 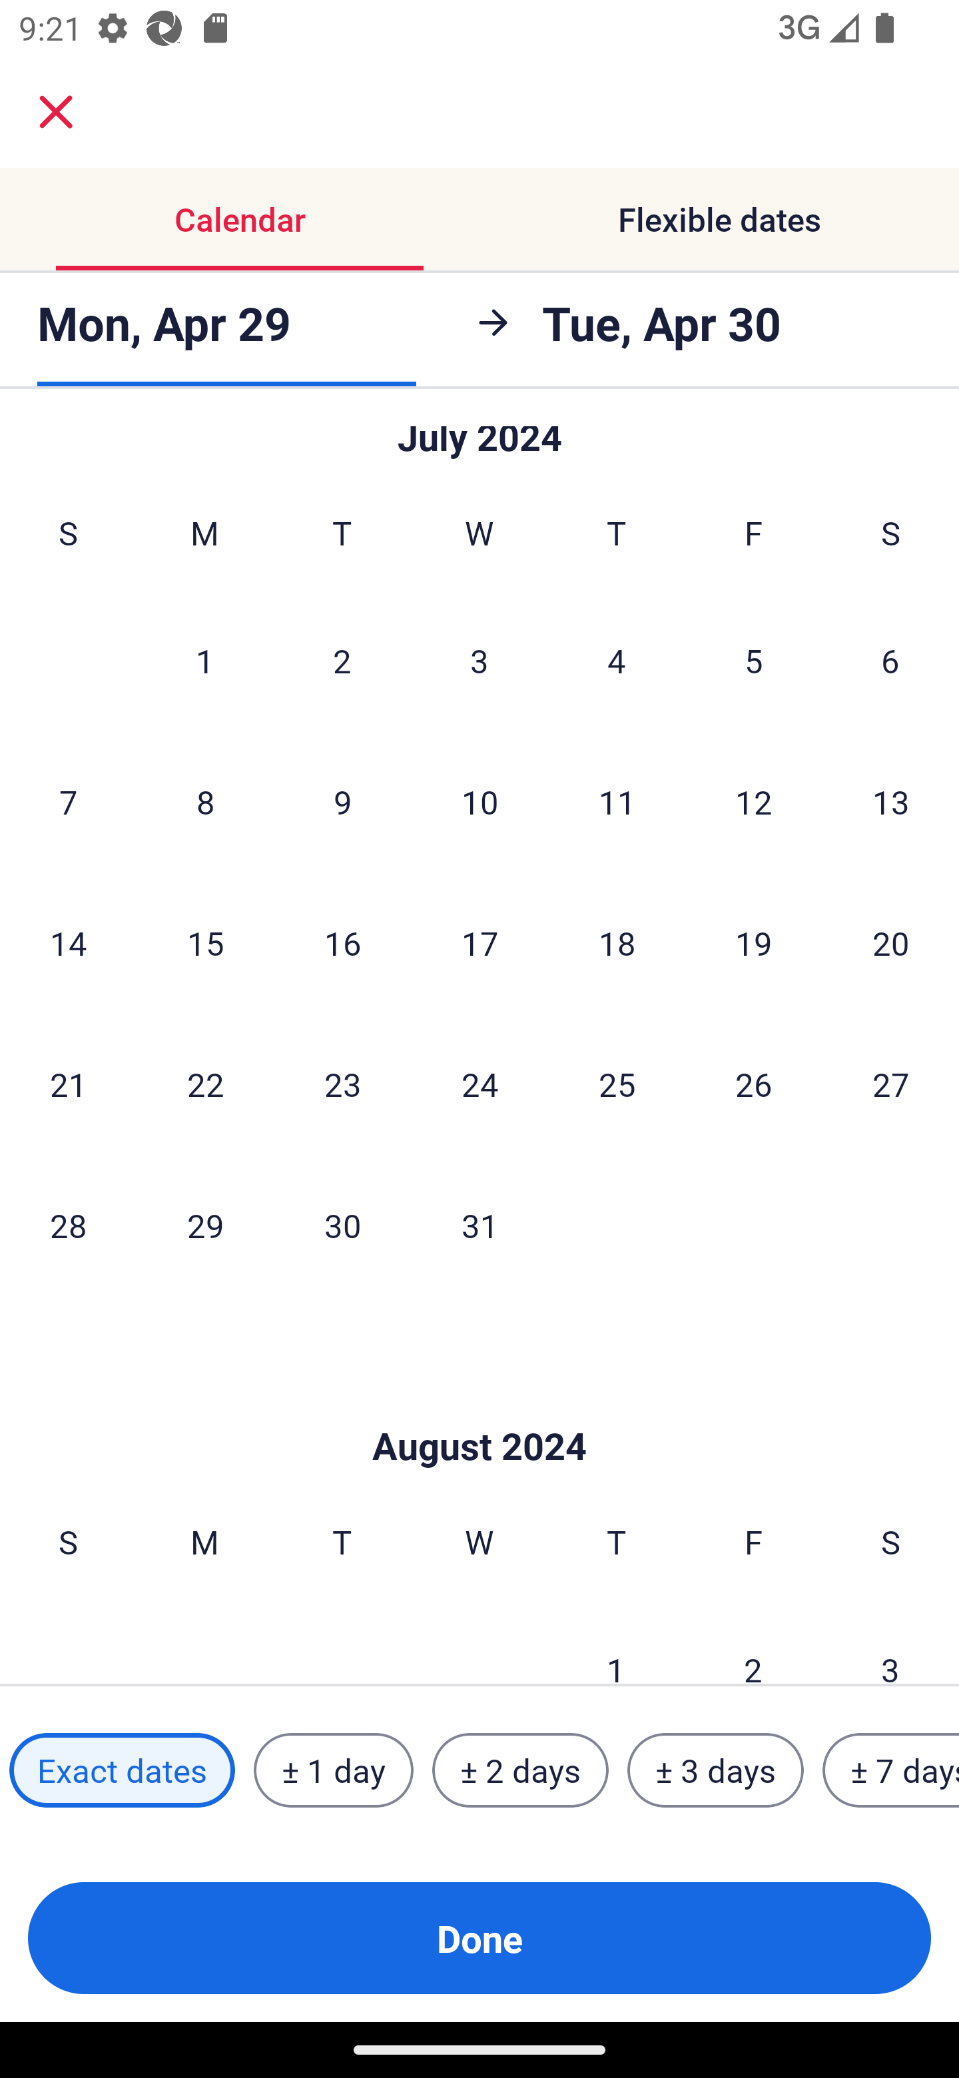 What do you see at coordinates (754, 802) in the screenshot?
I see `12 Friday, July 12, 2024` at bounding box center [754, 802].